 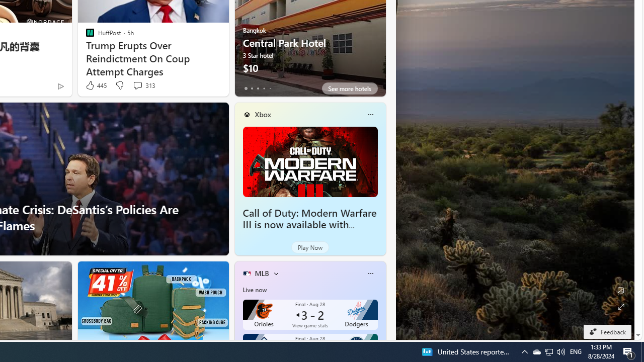 What do you see at coordinates (349, 88) in the screenshot?
I see `See more hotels` at bounding box center [349, 88].